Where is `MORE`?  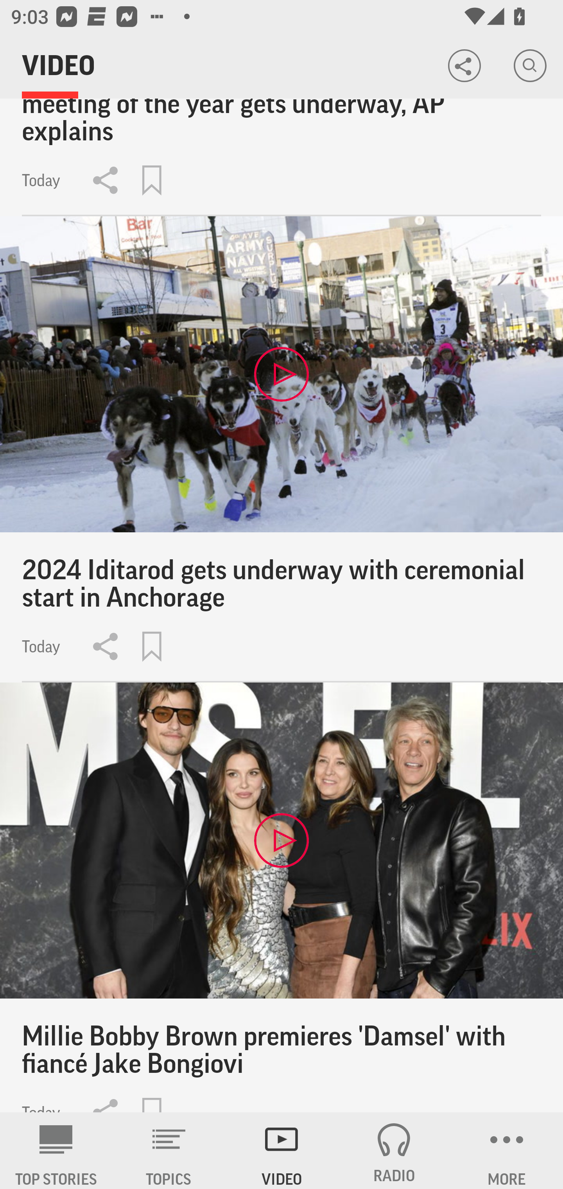
MORE is located at coordinates (507, 1151).